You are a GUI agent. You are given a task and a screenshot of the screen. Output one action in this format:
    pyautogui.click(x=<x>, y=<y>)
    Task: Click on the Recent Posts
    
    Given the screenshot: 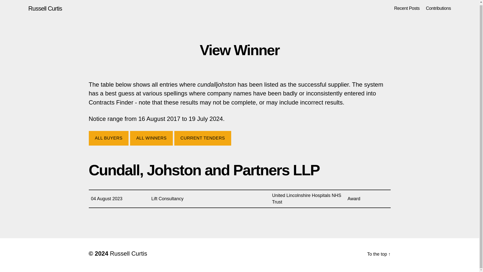 What is the action you would take?
    pyautogui.click(x=407, y=9)
    